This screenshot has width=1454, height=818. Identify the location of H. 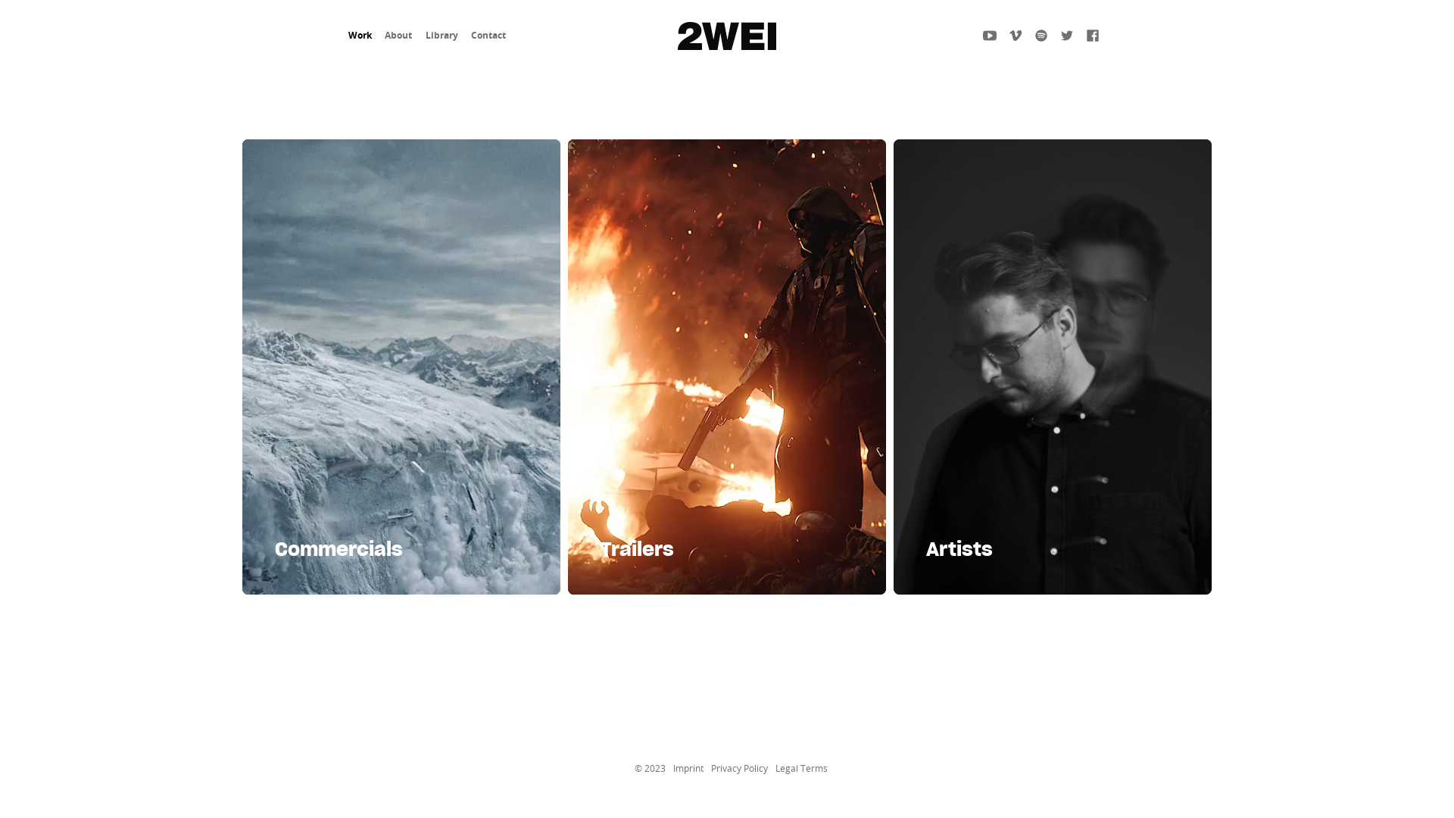
(990, 36).